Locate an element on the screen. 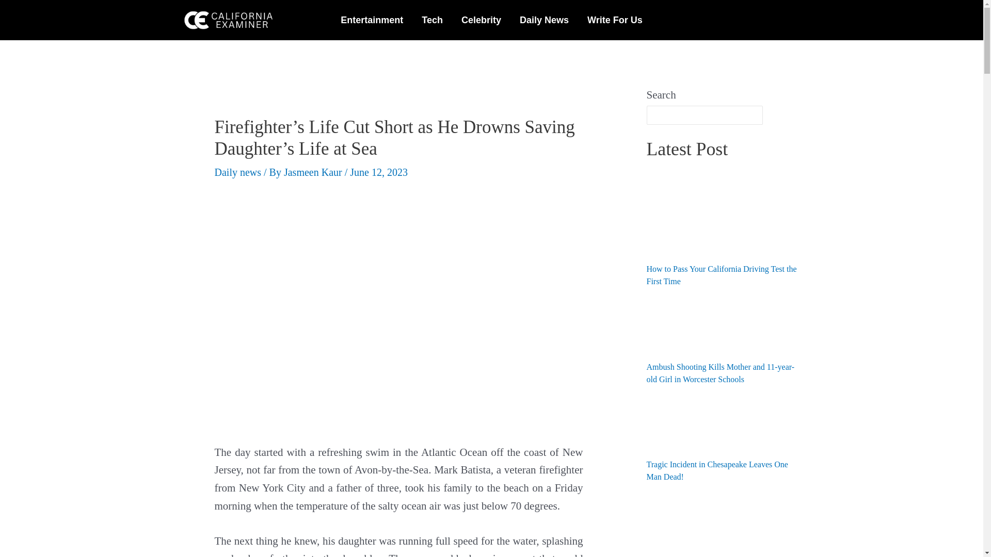  Tech is located at coordinates (431, 20).